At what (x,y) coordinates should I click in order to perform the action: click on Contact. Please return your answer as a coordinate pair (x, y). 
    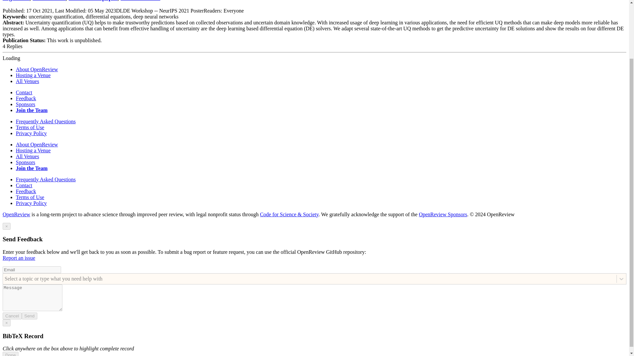
    Looking at the image, I should click on (24, 92).